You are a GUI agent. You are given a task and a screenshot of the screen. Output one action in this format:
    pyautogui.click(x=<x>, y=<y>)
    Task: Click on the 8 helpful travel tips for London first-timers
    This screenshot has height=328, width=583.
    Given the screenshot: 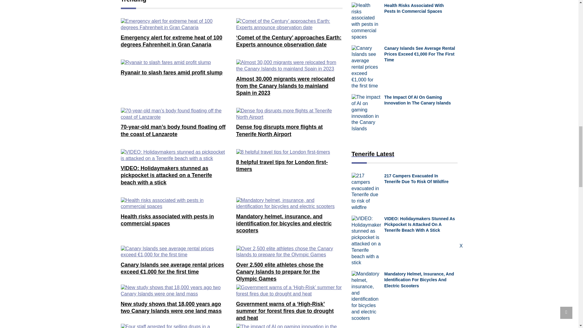 What is the action you would take?
    pyautogui.click(x=283, y=152)
    